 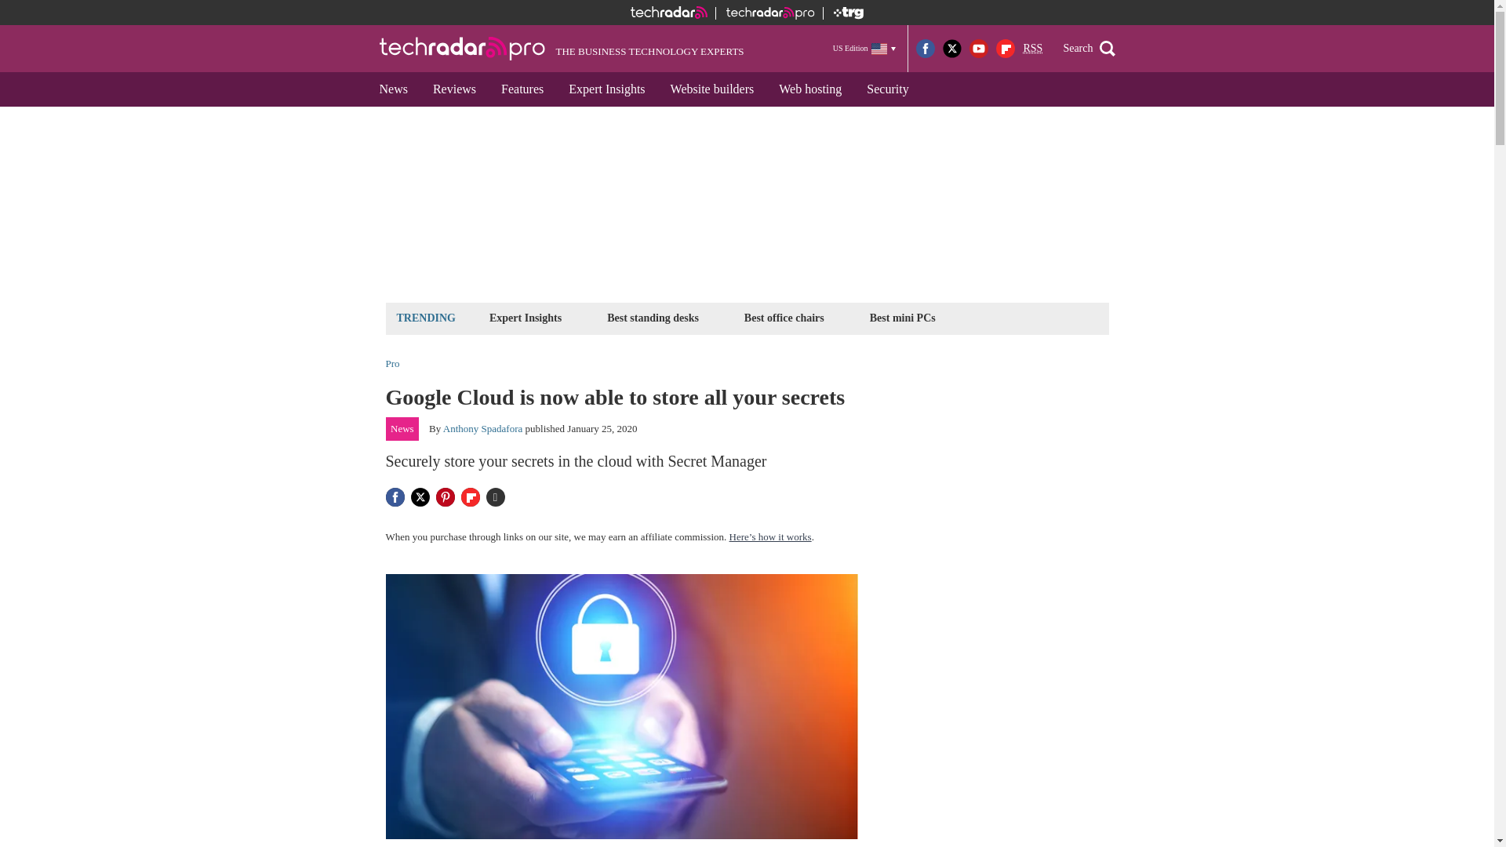 What do you see at coordinates (526, 318) in the screenshot?
I see `Expert Insights` at bounding box center [526, 318].